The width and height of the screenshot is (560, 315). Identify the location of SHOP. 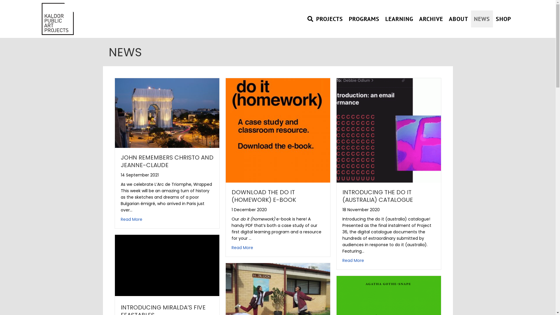
(503, 19).